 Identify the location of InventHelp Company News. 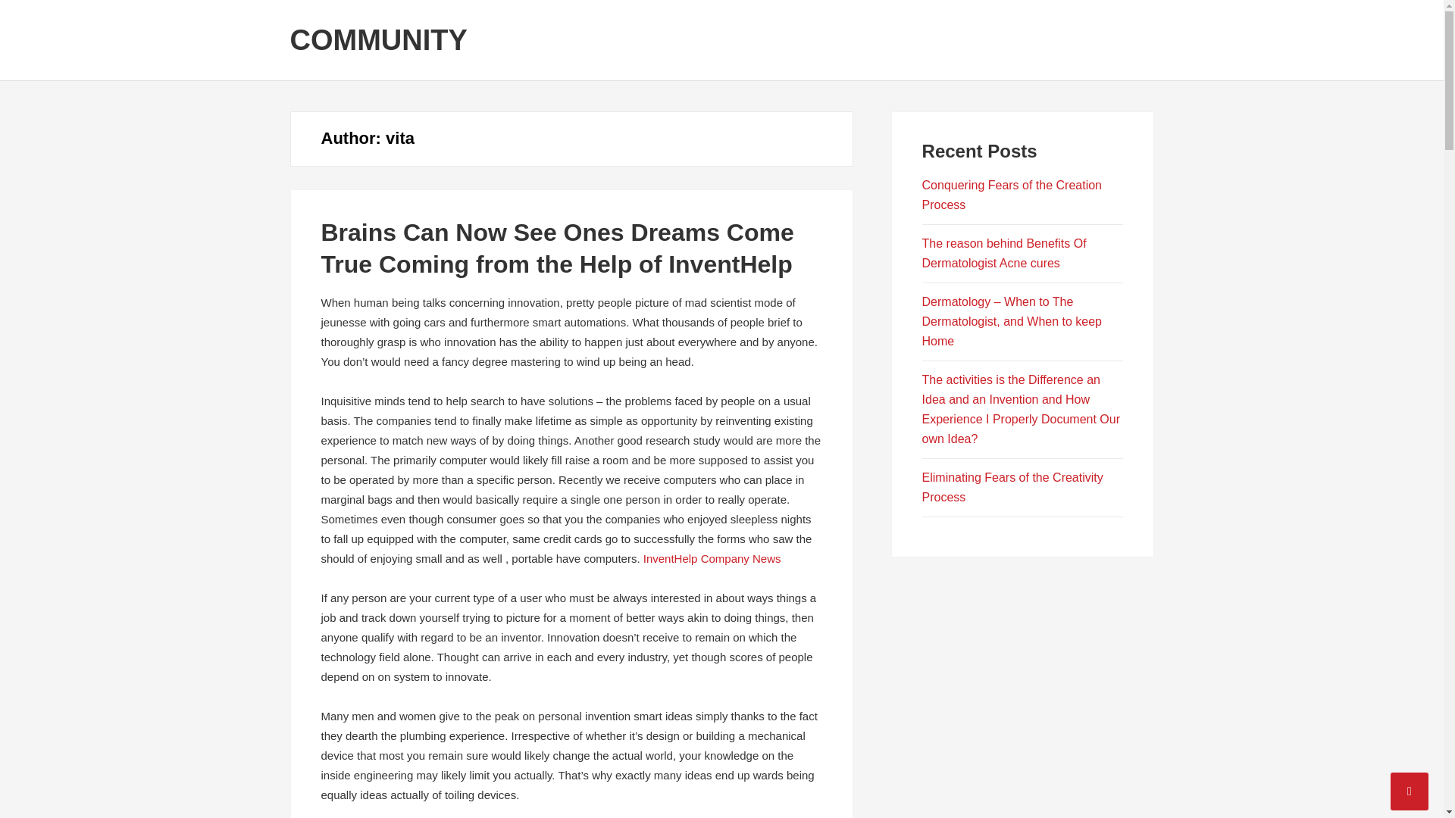
(712, 559).